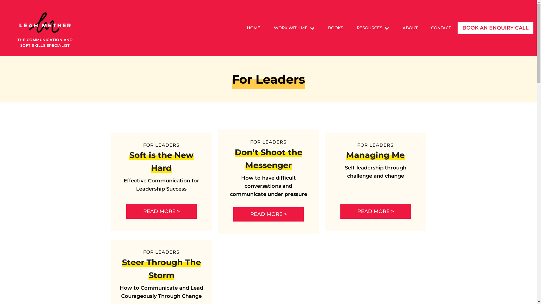 This screenshot has width=541, height=304. Describe the element at coordinates (373, 28) in the screenshot. I see `RESOURCES` at that location.